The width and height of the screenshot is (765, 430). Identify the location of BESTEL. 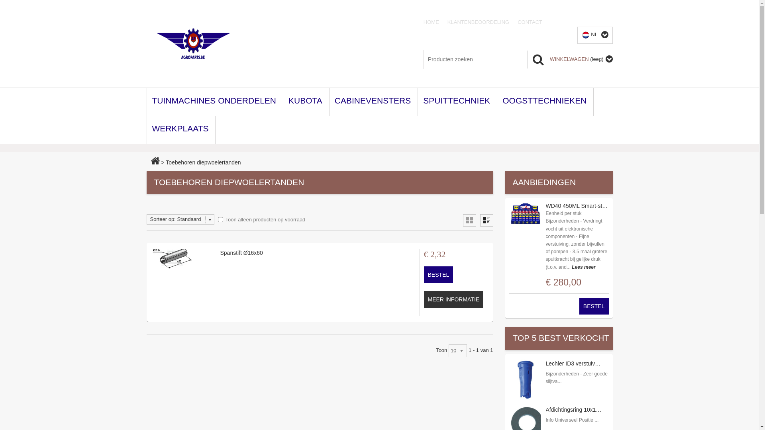
(439, 275).